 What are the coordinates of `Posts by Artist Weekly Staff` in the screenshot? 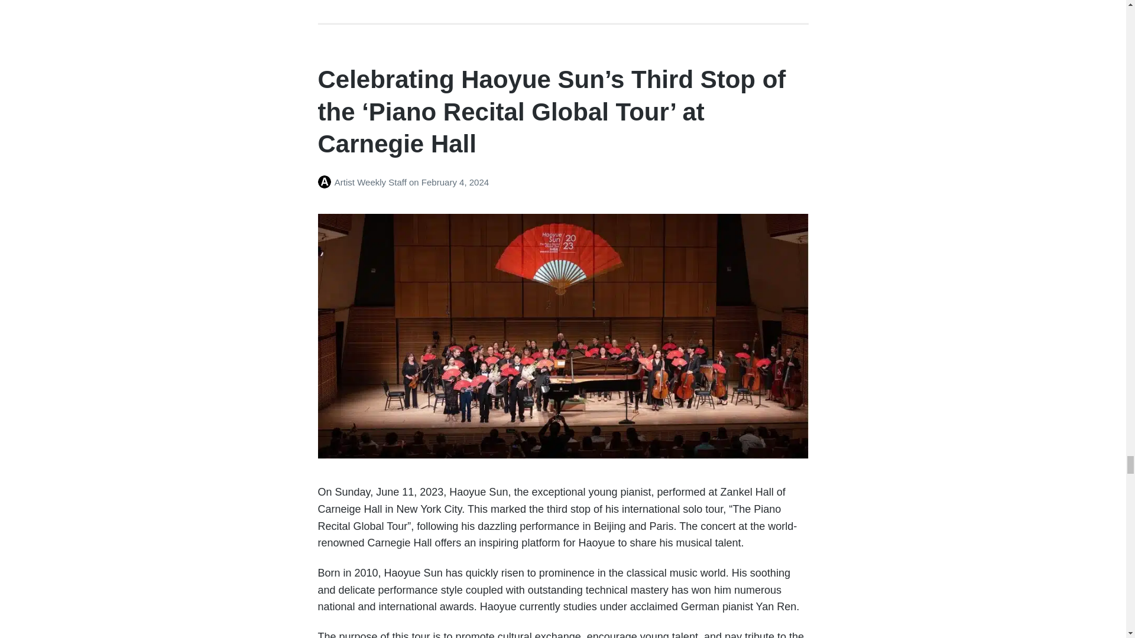 It's located at (326, 182).